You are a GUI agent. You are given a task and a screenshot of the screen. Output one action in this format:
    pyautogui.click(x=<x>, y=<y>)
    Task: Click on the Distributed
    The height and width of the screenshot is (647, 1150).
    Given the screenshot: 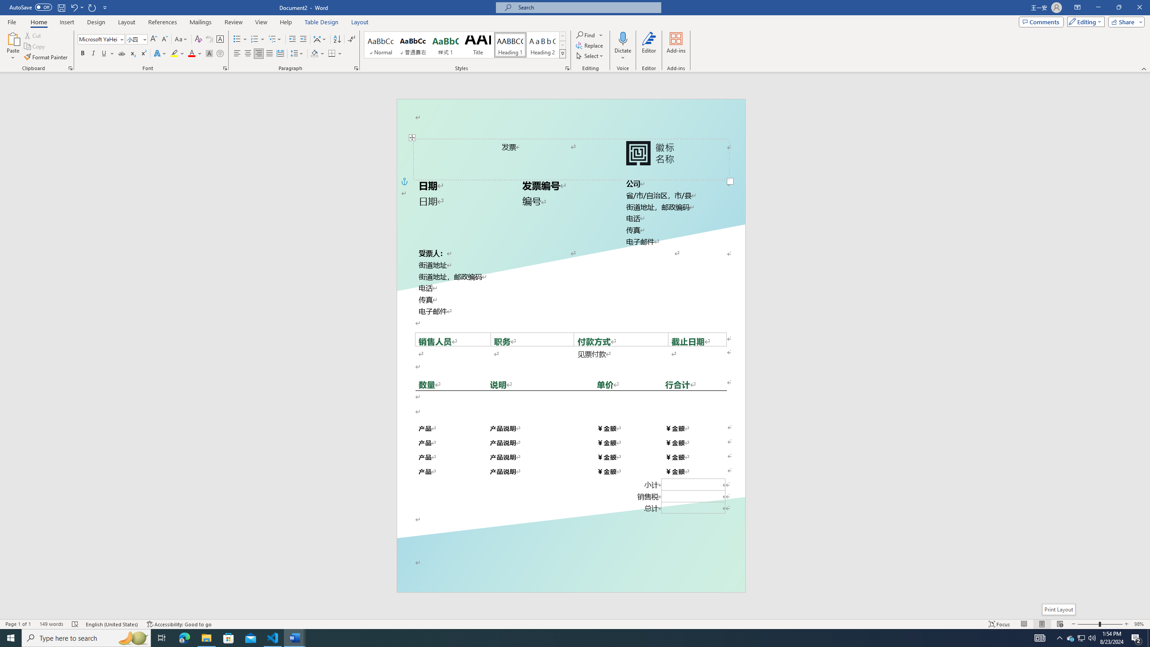 What is the action you would take?
    pyautogui.click(x=279, y=54)
    